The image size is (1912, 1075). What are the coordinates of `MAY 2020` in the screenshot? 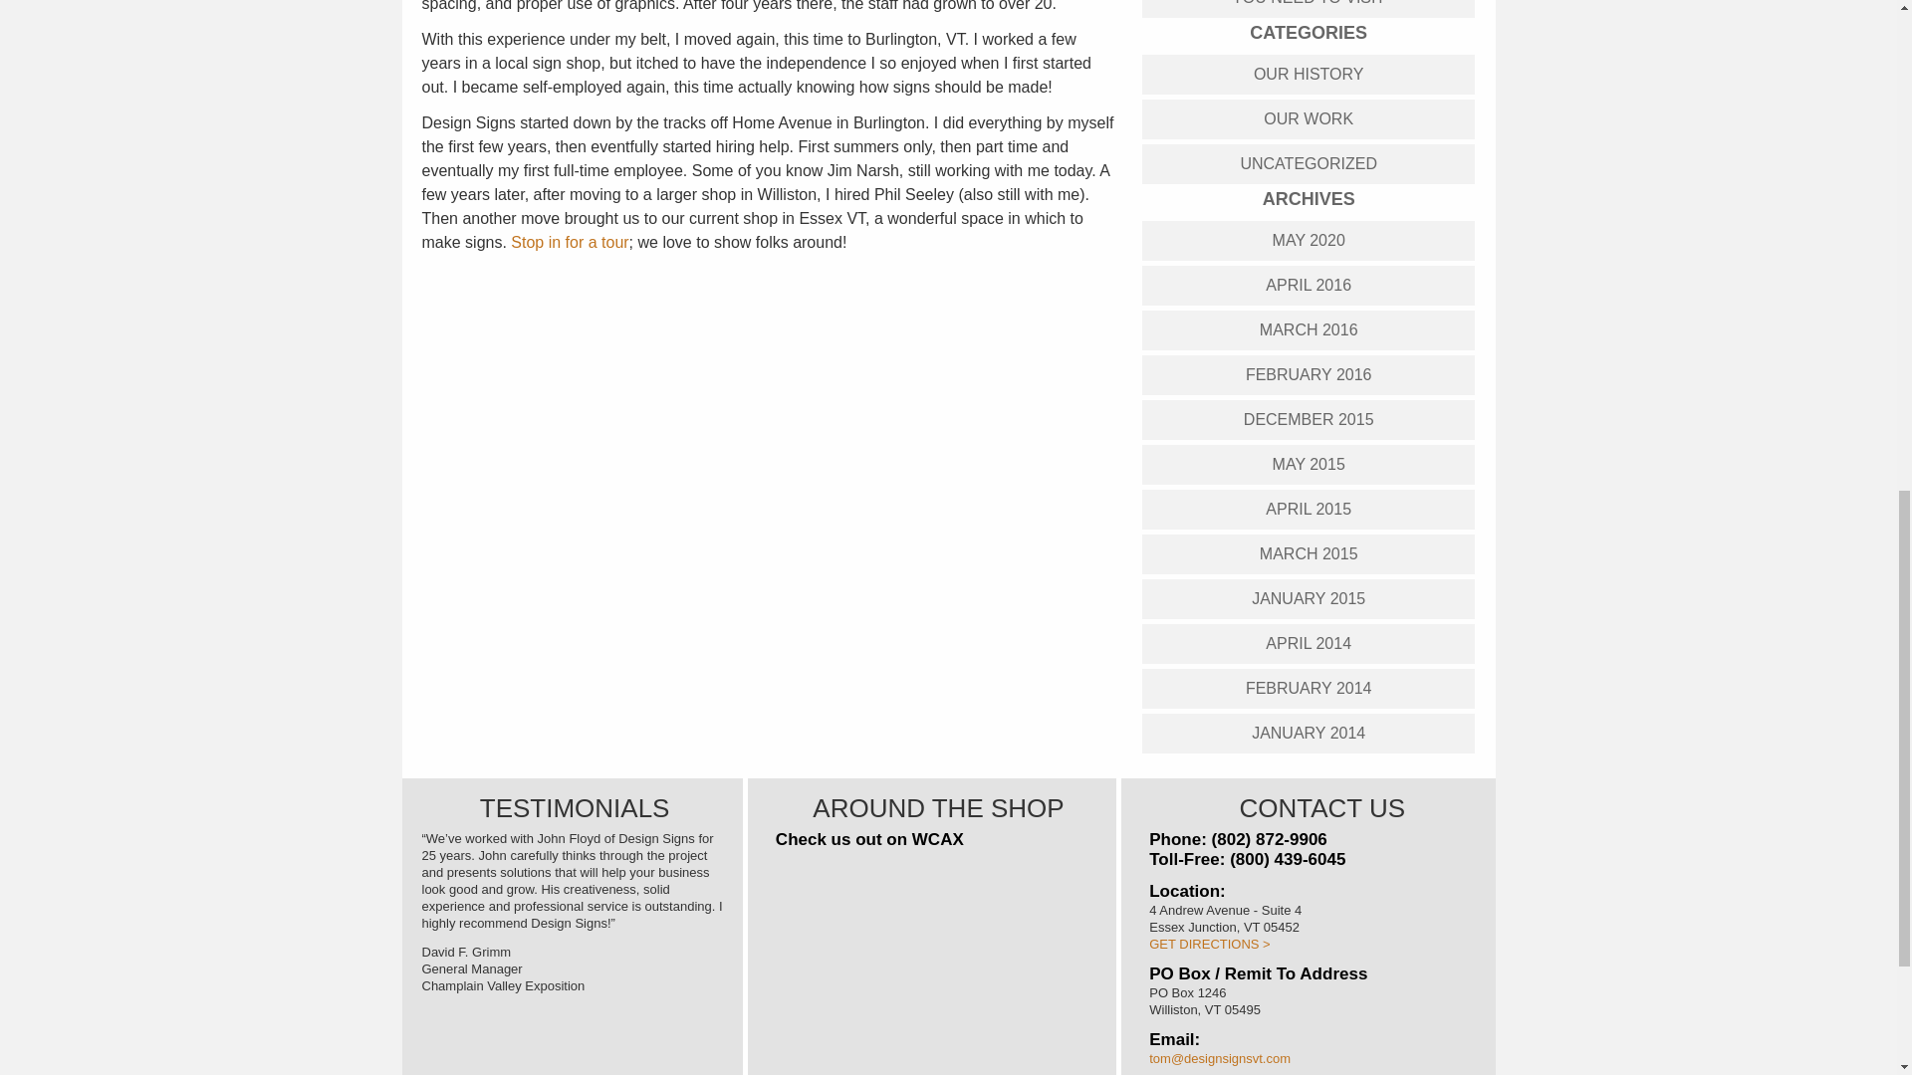 It's located at (1309, 241).